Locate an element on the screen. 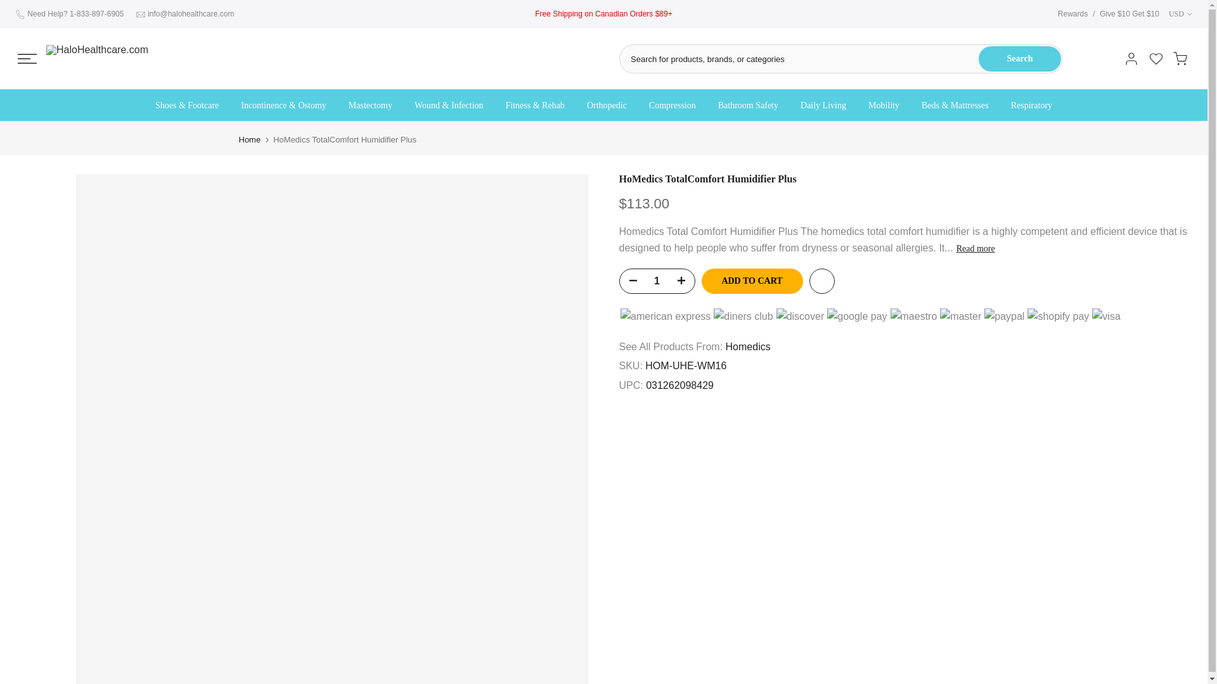 The height and width of the screenshot is (684, 1217). Search is located at coordinates (1019, 59).